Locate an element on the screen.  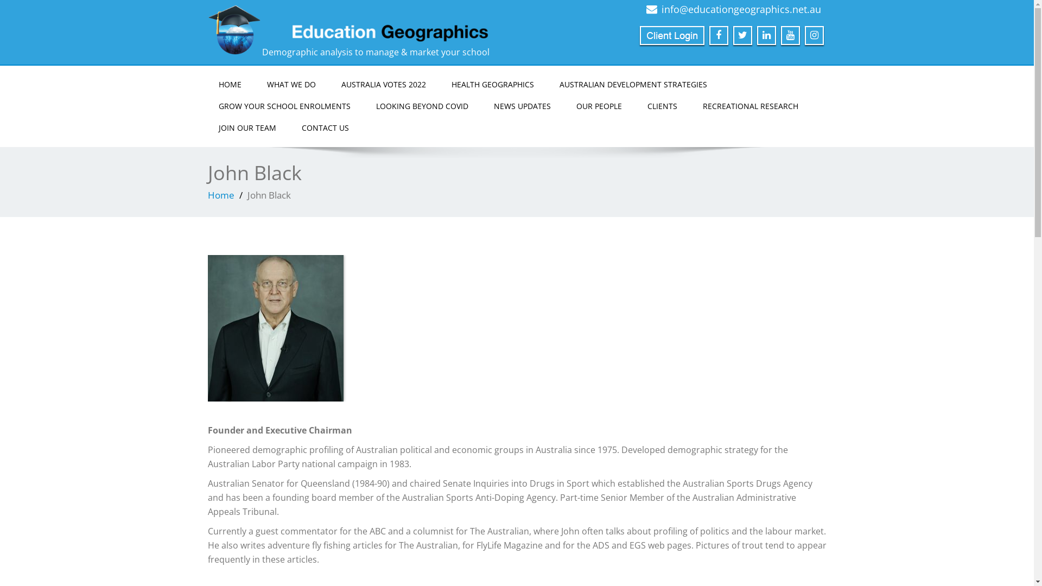
Facebook is located at coordinates (719, 36).